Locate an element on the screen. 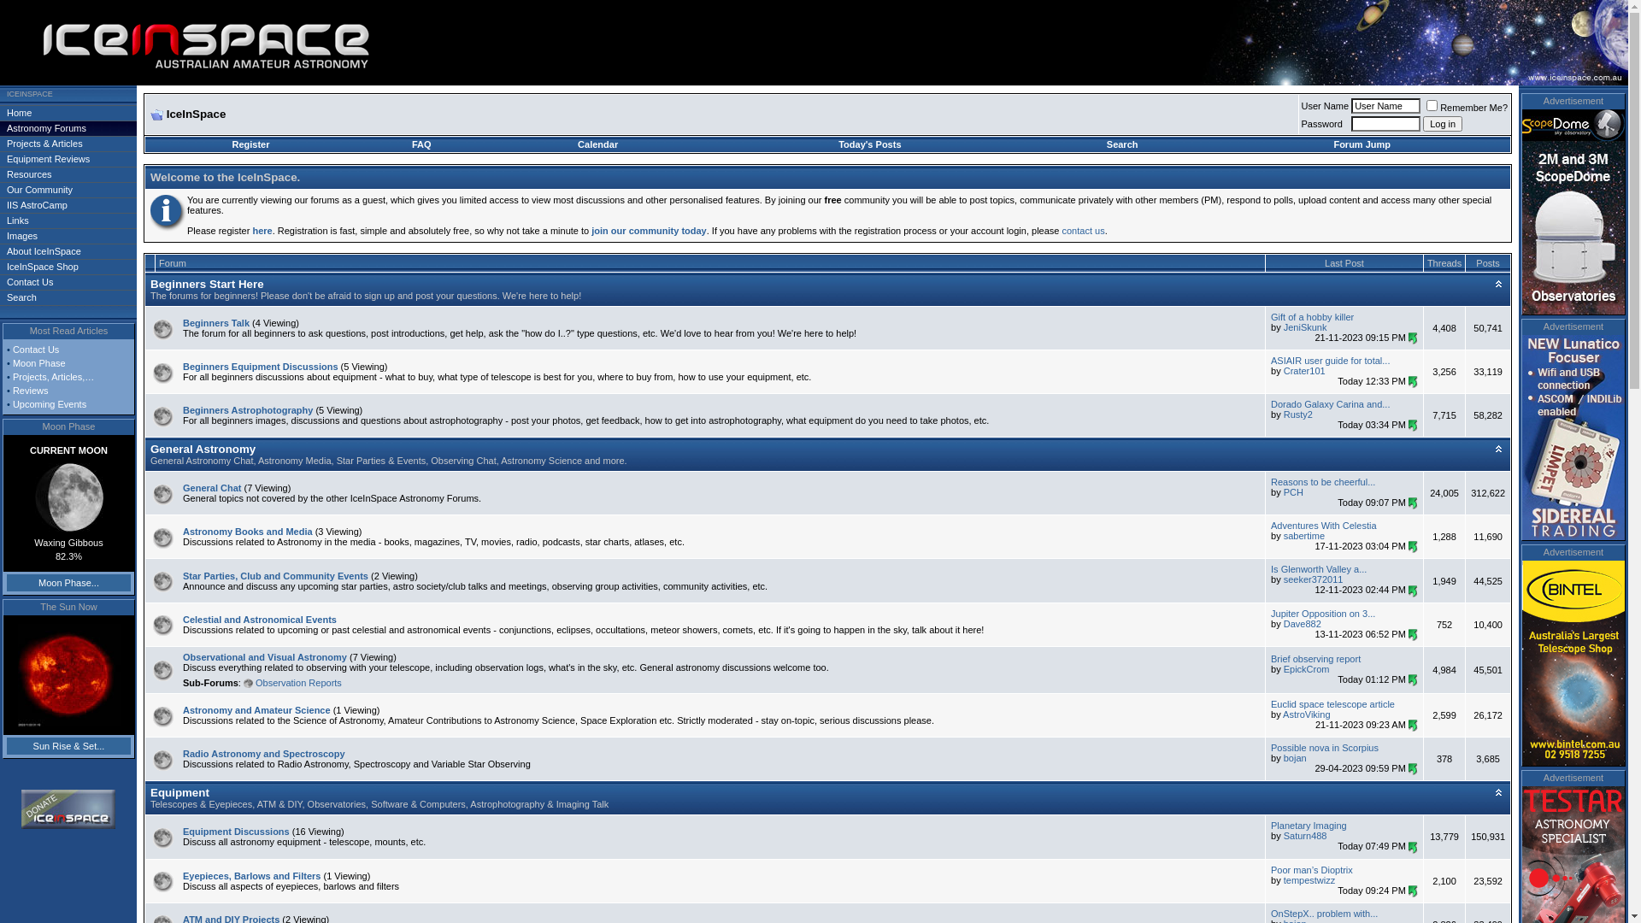 The height and width of the screenshot is (923, 1641). Current Moon Phase is located at coordinates (68, 497).